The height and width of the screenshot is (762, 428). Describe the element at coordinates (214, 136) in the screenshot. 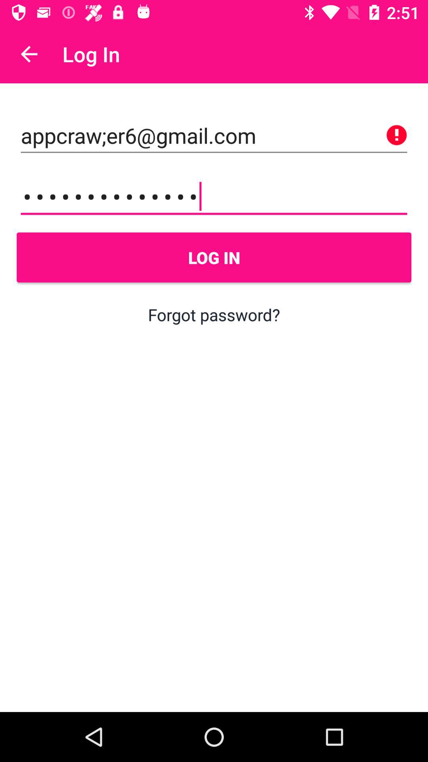

I see `click the item above appcrawler3116` at that location.